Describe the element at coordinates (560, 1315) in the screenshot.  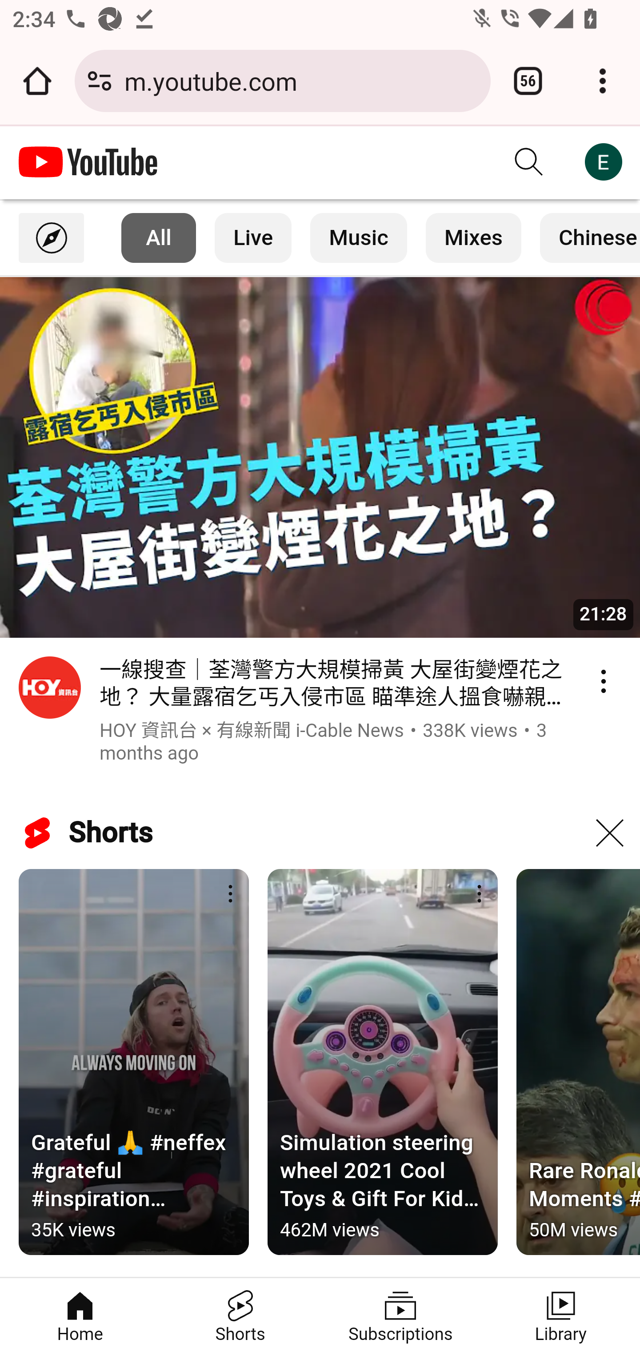
I see `Library` at that location.